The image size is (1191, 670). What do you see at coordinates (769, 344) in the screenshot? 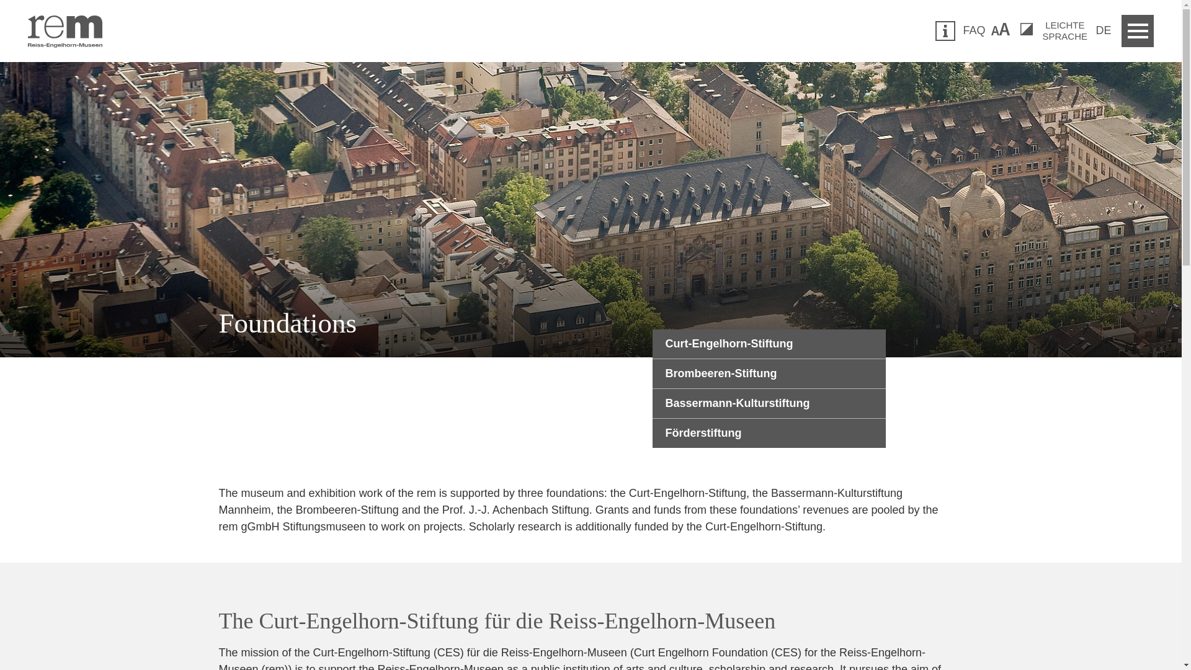
I see `Brombeeren-Stiftung` at bounding box center [769, 344].